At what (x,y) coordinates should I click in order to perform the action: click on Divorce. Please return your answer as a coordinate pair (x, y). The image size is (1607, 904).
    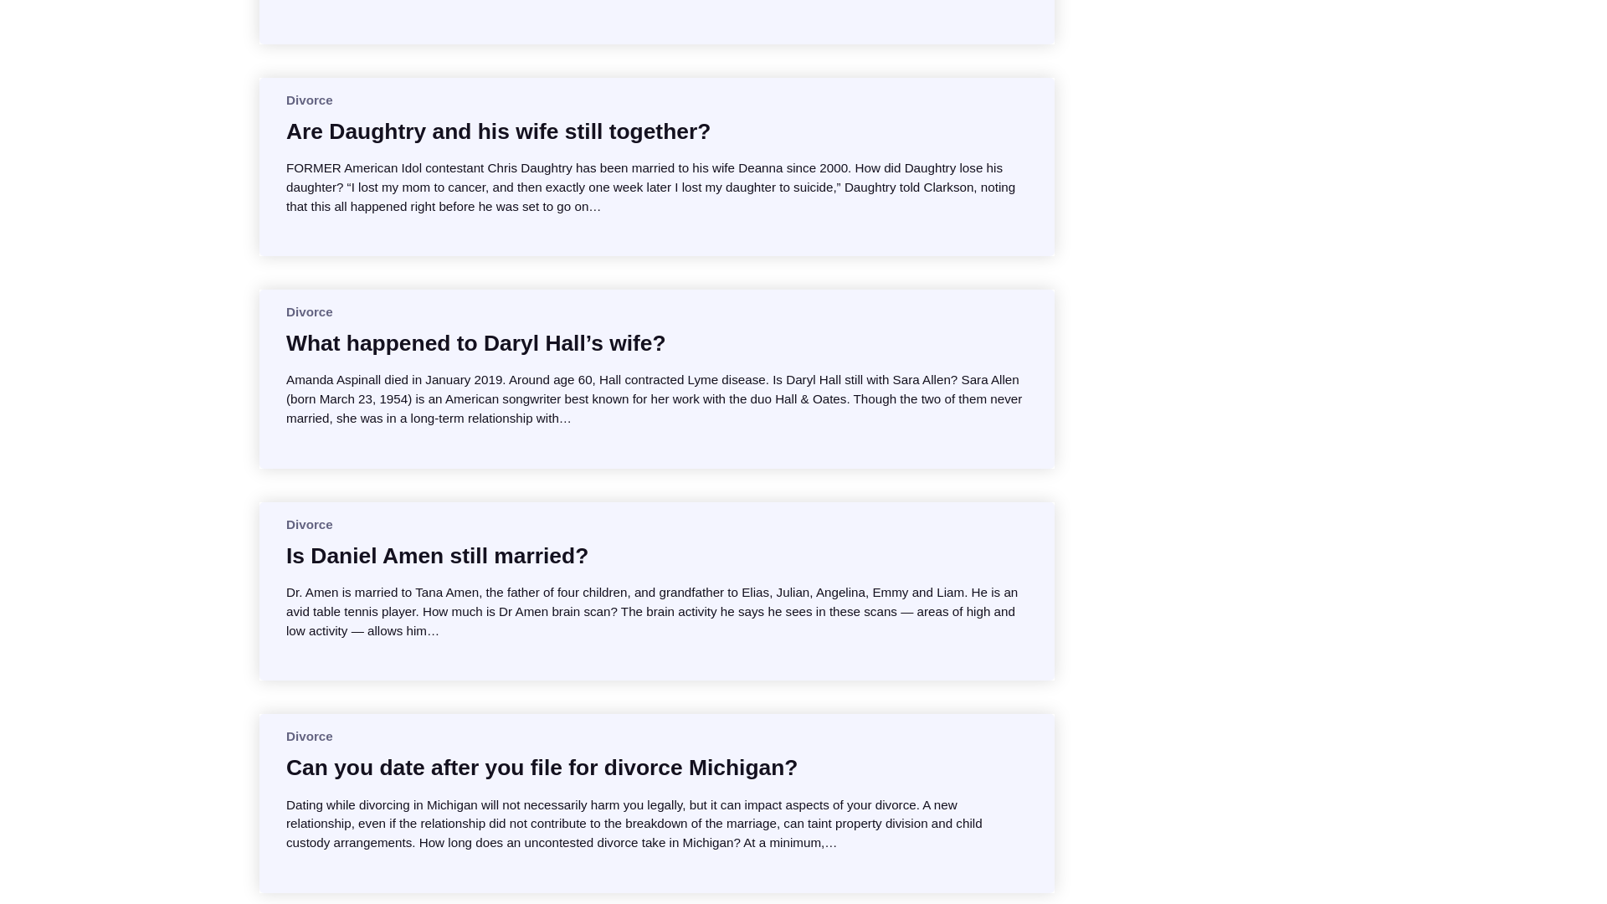
    Looking at the image, I should click on (309, 524).